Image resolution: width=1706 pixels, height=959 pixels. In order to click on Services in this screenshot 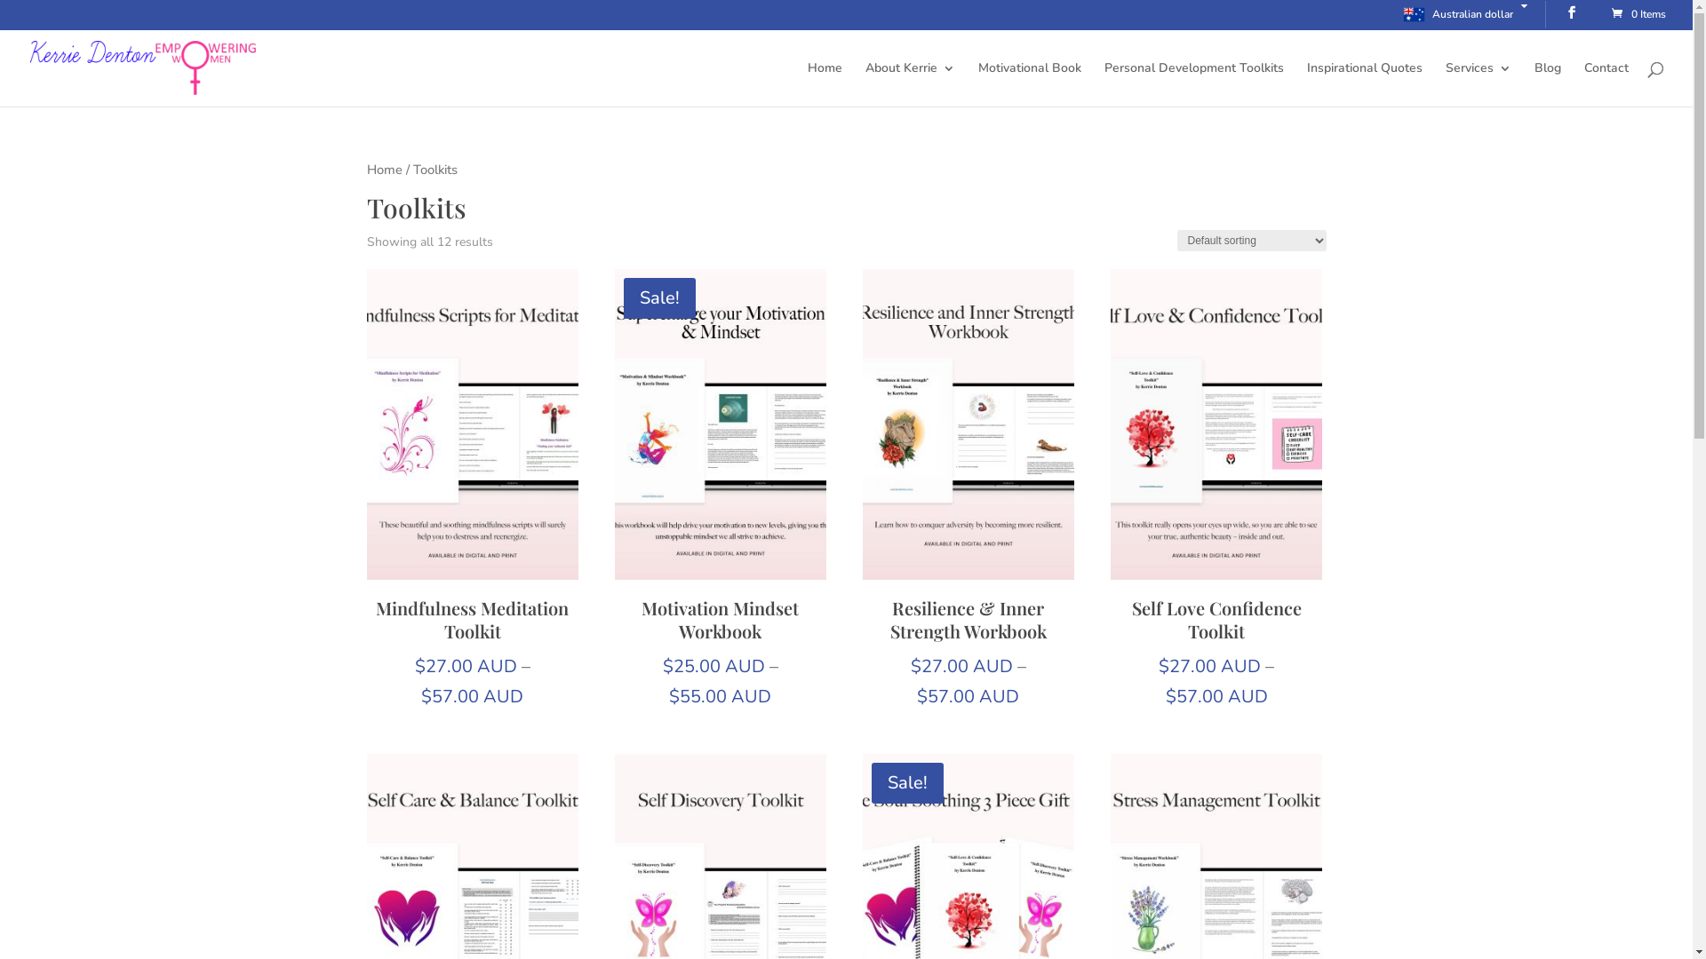, I will do `click(1479, 84)`.